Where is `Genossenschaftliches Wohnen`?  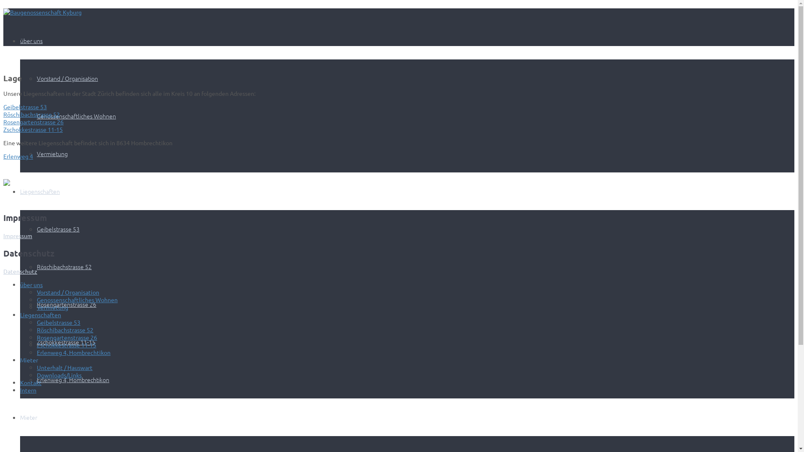
Genossenschaftliches Wohnen is located at coordinates (76, 116).